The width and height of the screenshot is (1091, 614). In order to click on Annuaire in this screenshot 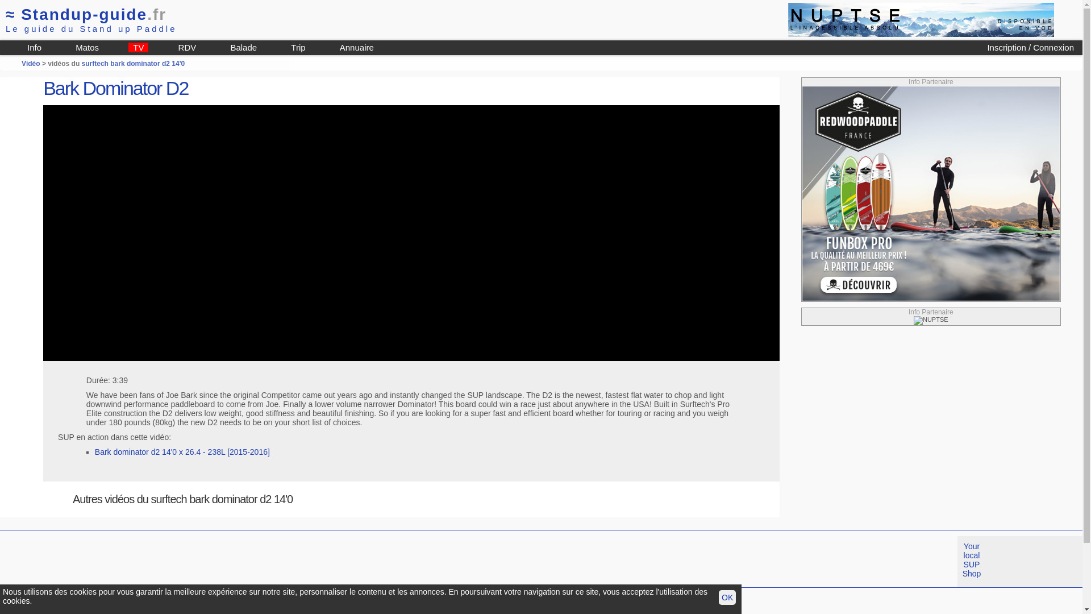, I will do `click(357, 48)`.